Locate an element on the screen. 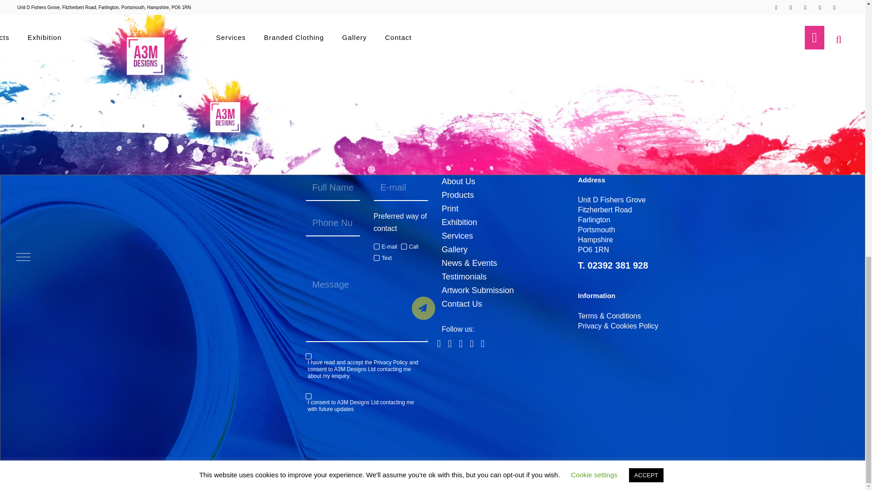  Text is located at coordinates (382, 258).